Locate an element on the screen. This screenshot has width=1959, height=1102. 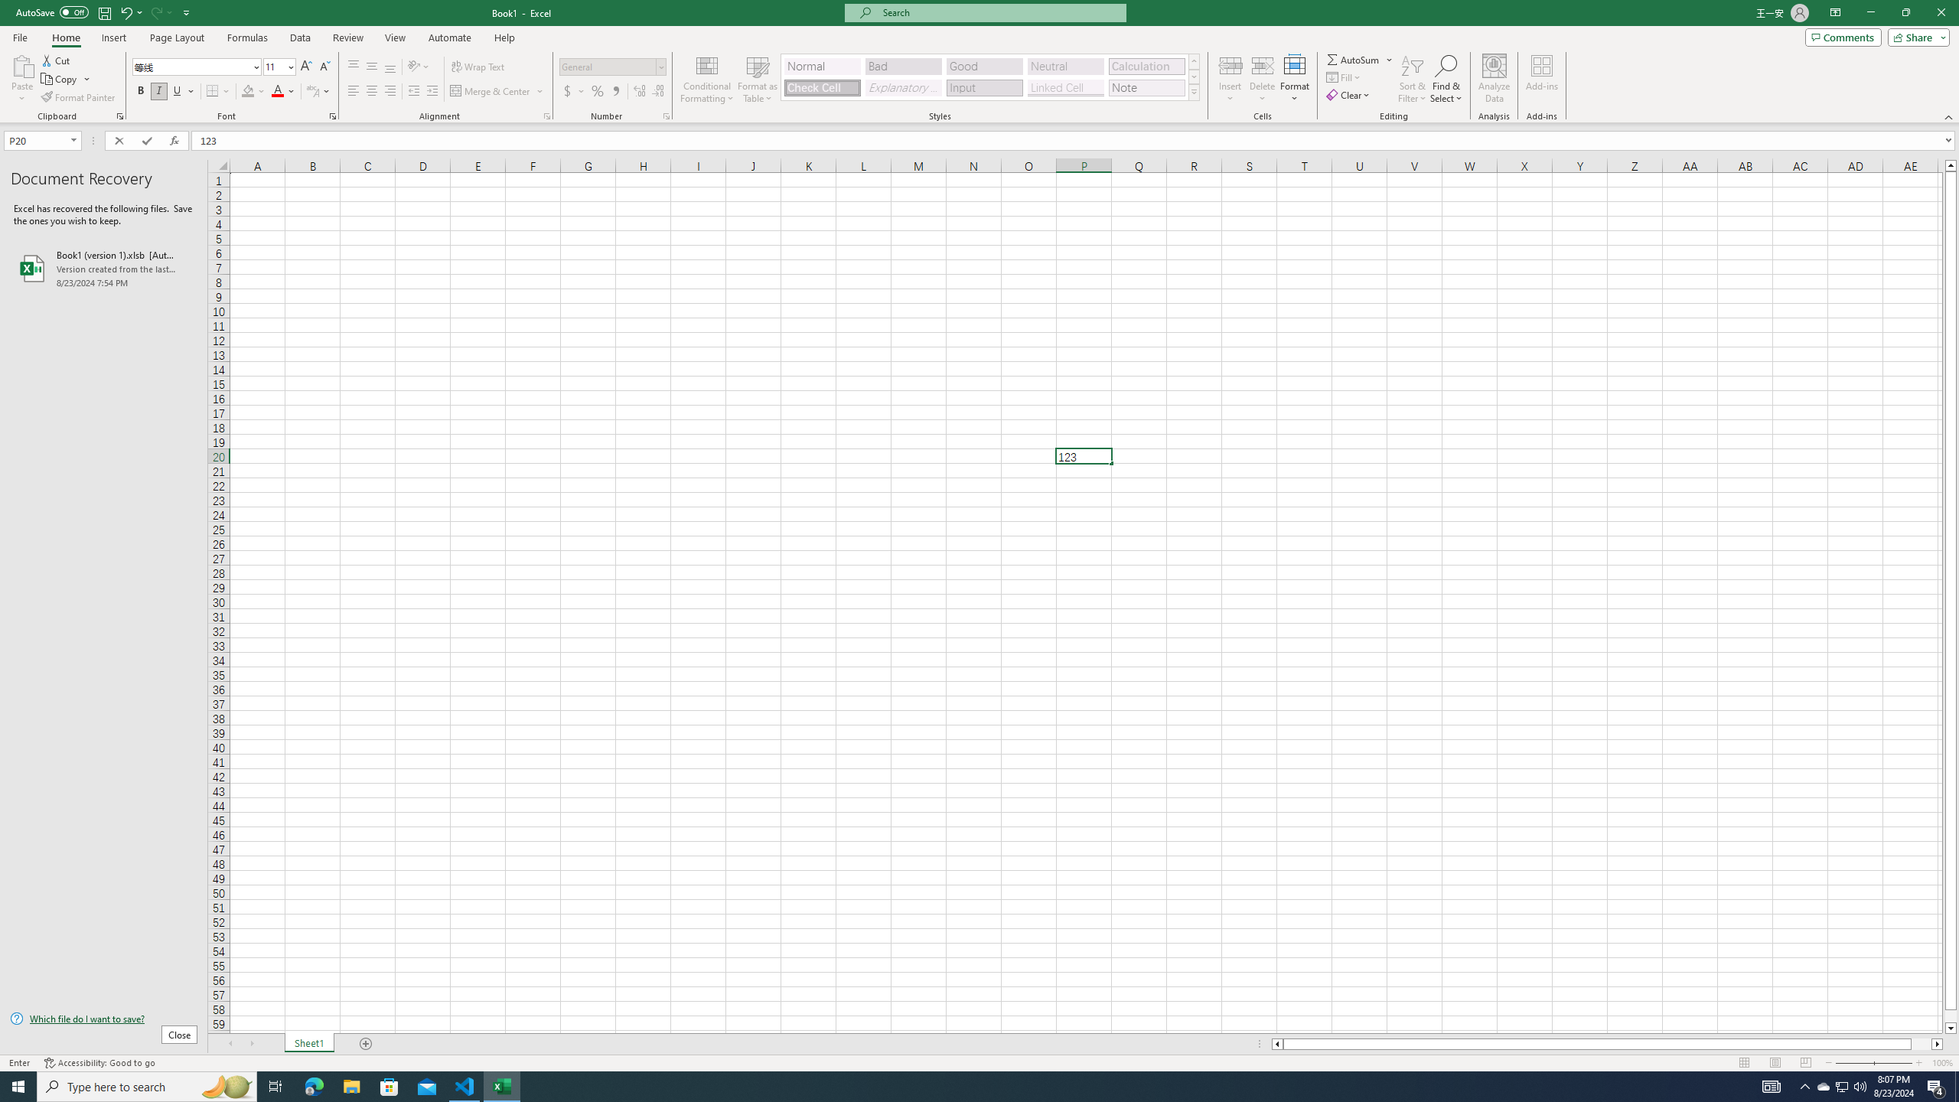
AutoSum is located at coordinates (1361, 60).